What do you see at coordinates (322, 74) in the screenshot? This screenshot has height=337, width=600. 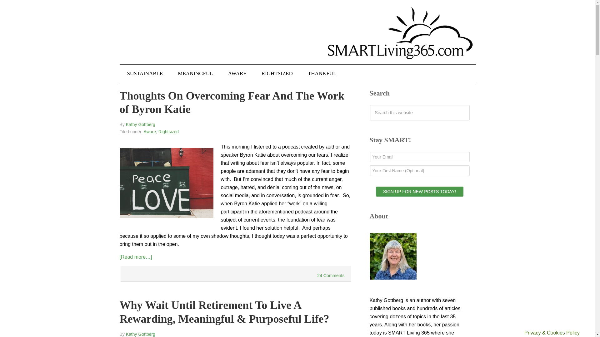 I see `THANKFUL` at bounding box center [322, 74].